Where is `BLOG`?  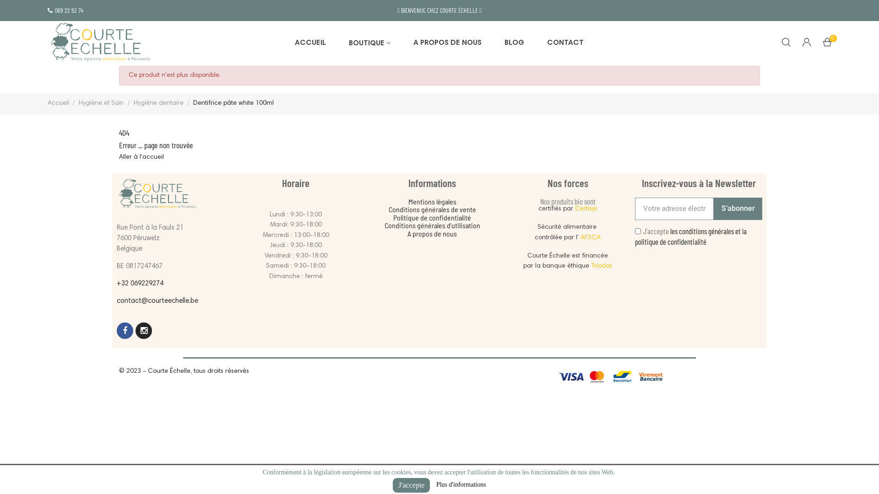
BLOG is located at coordinates (515, 43).